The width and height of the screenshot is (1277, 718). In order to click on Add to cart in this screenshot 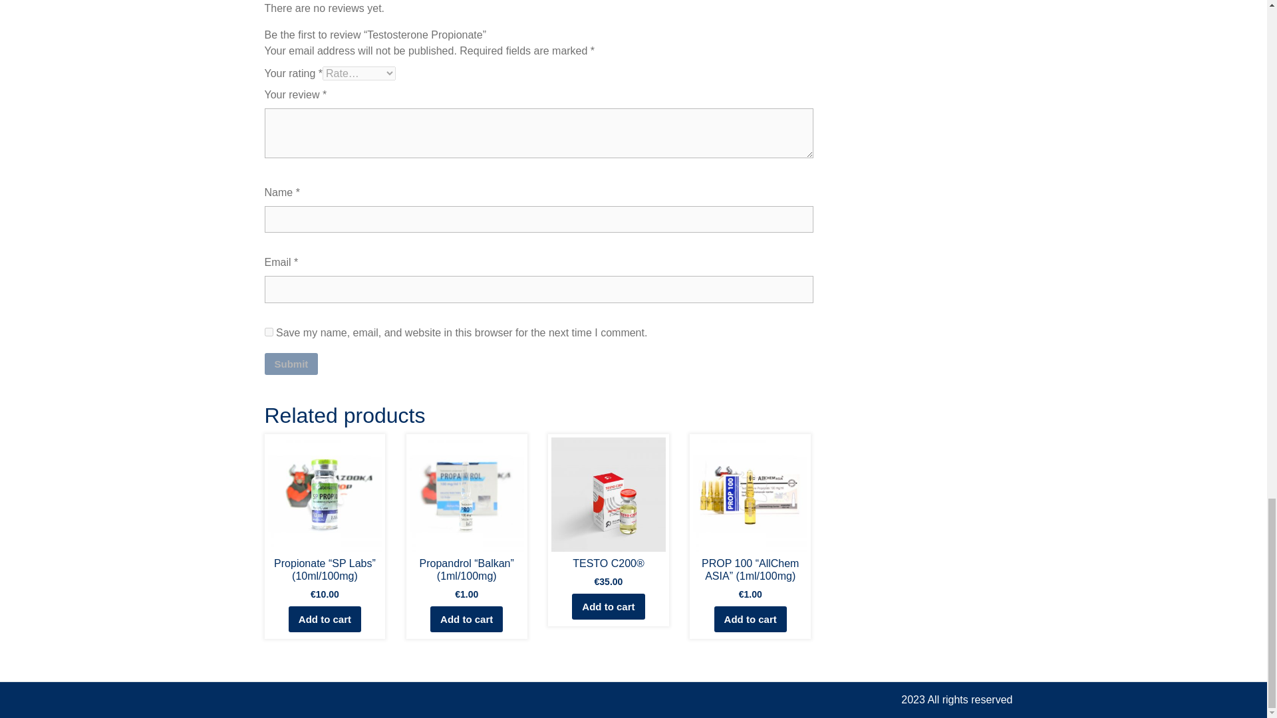, I will do `click(608, 606)`.